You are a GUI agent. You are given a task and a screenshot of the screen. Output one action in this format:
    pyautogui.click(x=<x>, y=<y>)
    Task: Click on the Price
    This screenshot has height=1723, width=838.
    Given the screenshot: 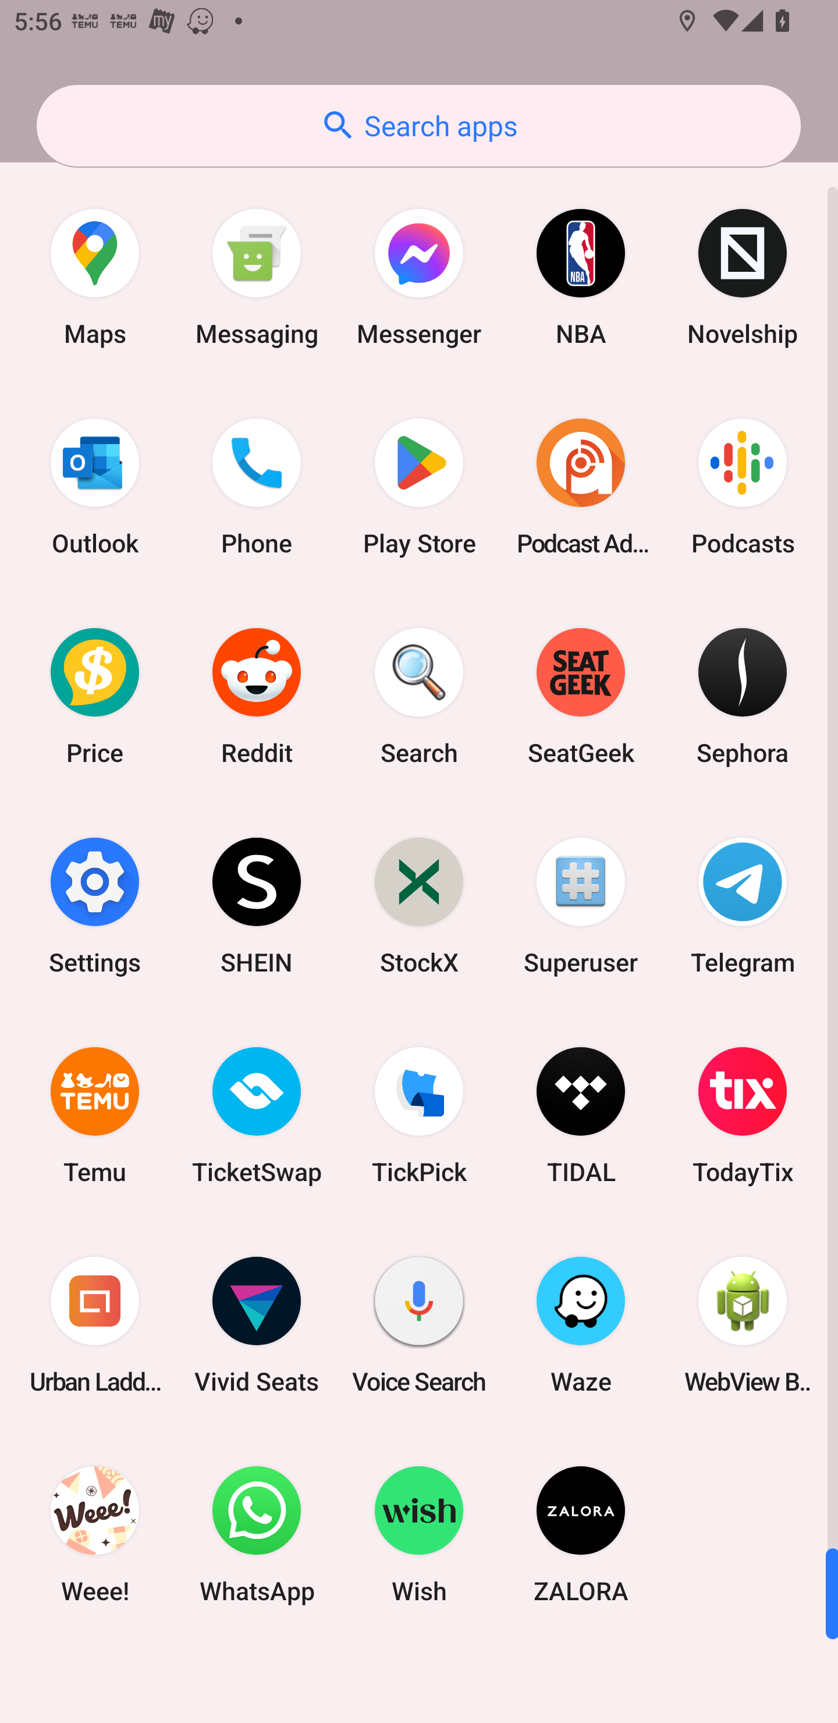 What is the action you would take?
    pyautogui.click(x=95, y=696)
    